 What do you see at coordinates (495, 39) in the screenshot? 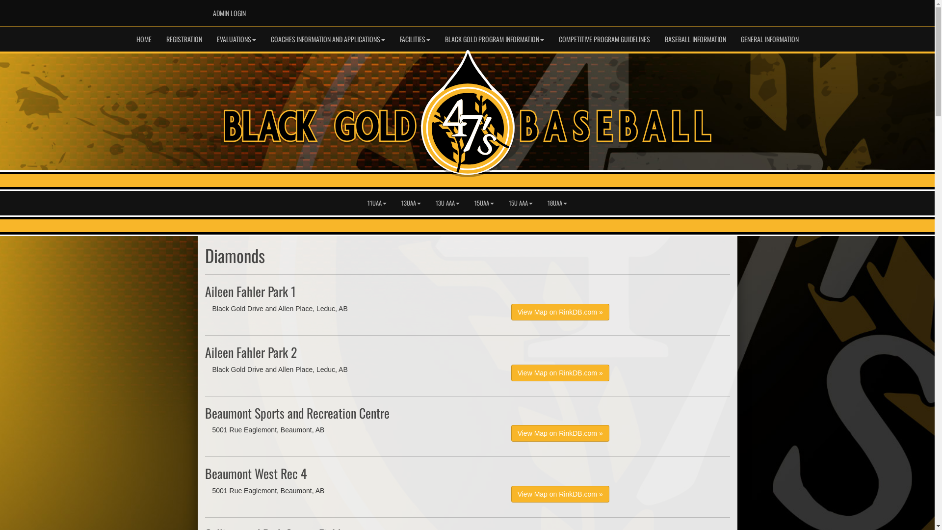
I see `BLACK GOLD PROGRAM INFORMATION` at bounding box center [495, 39].